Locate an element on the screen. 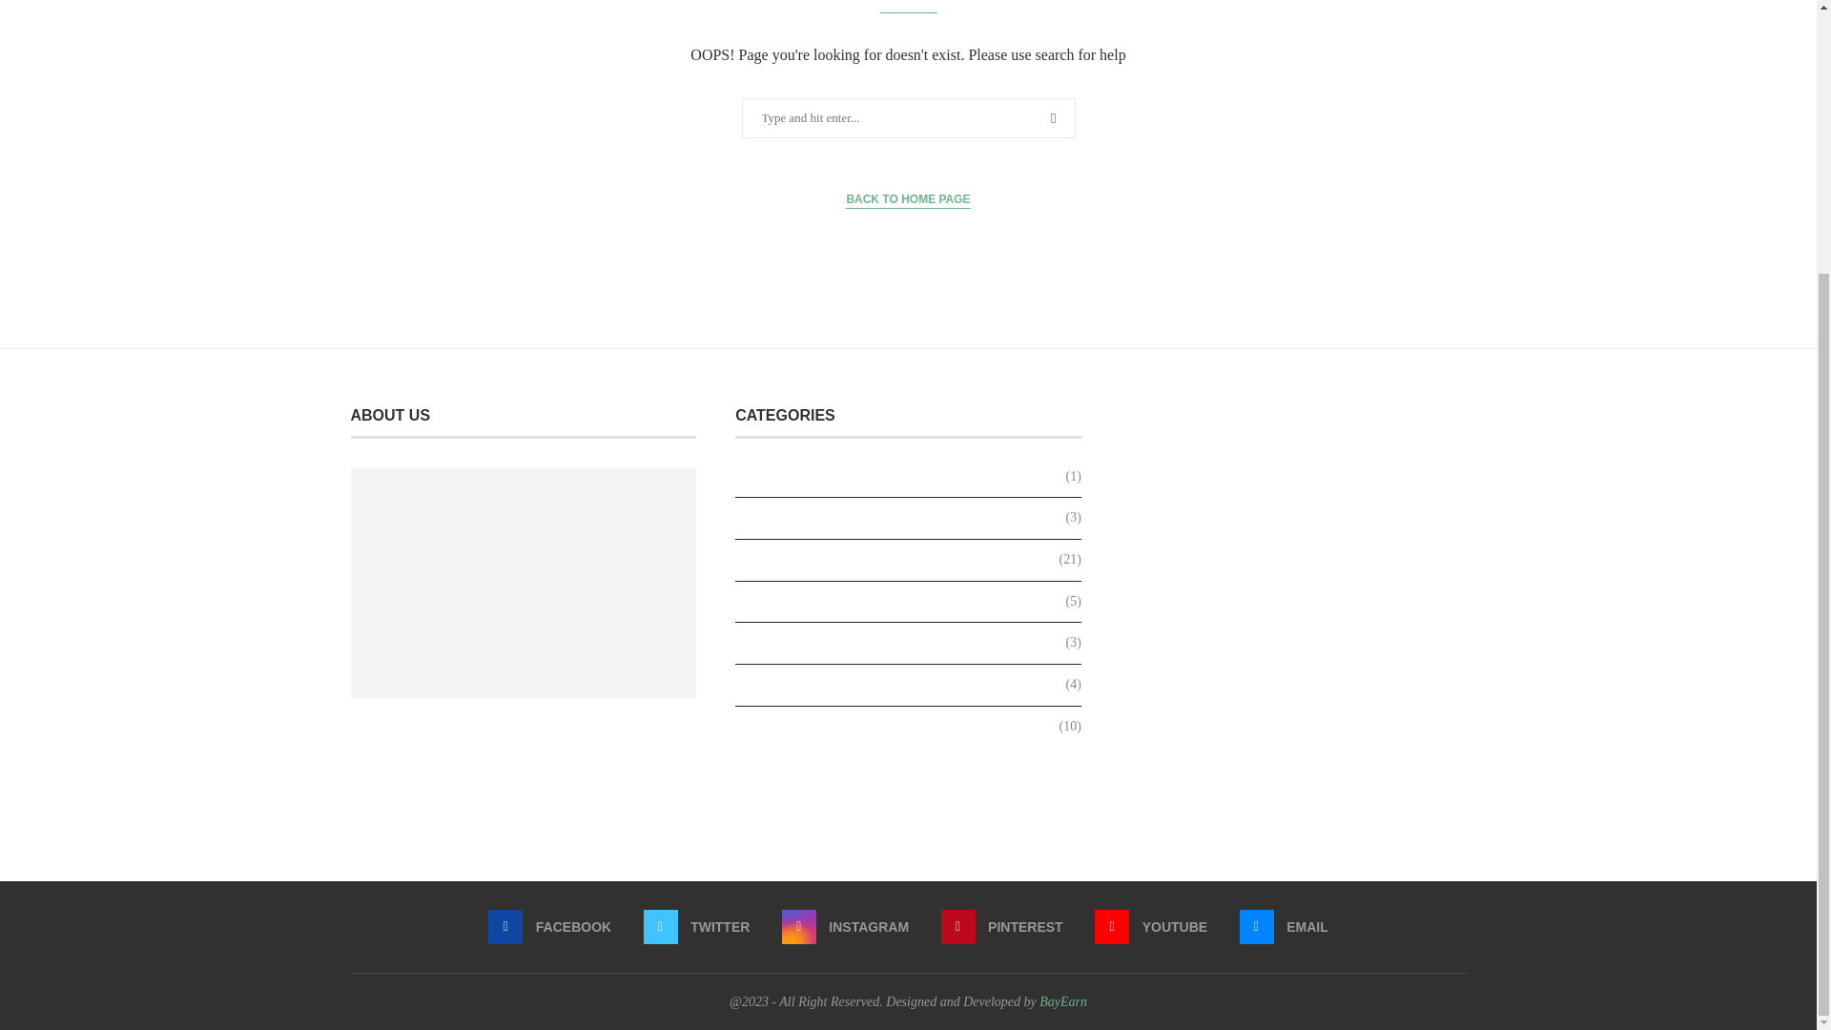 The width and height of the screenshot is (1831, 1030). PINTEREST is located at coordinates (1001, 927).